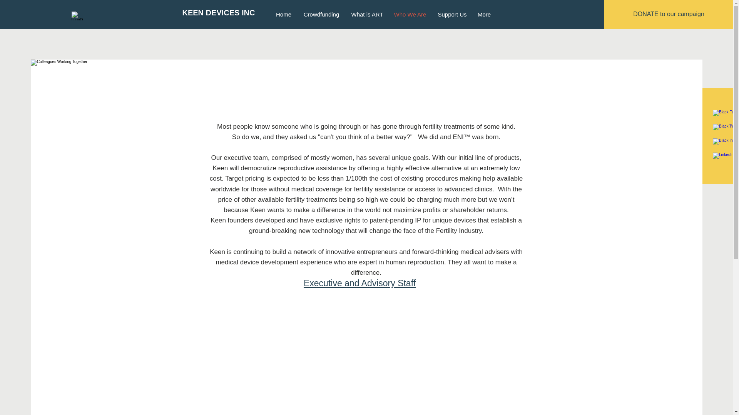 The image size is (739, 415). What do you see at coordinates (367, 14) in the screenshot?
I see `What is ART` at bounding box center [367, 14].